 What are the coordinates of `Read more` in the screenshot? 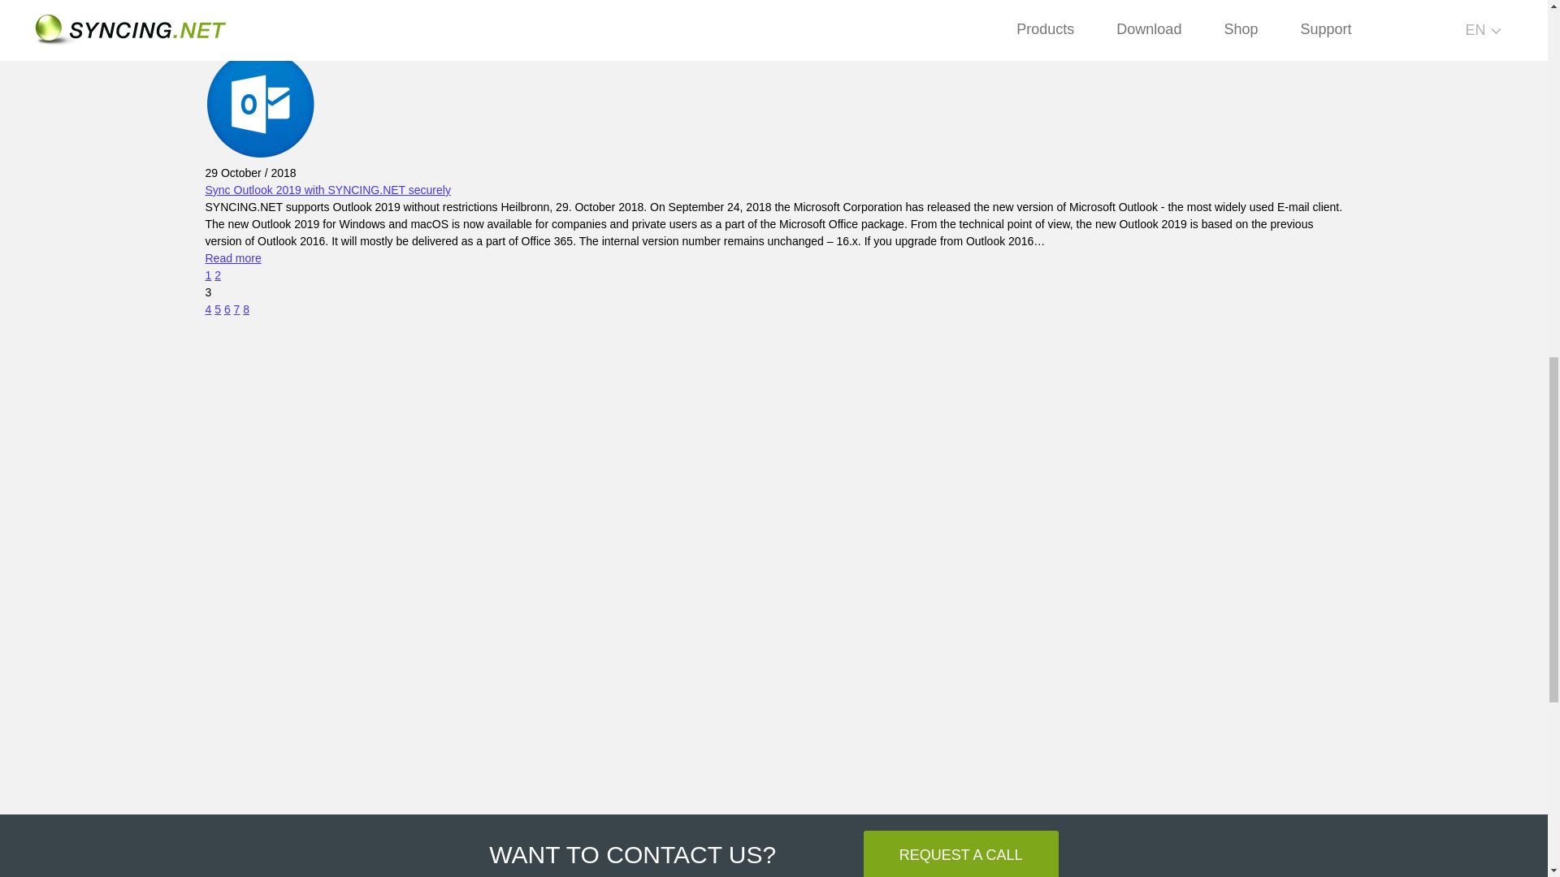 It's located at (232, 40).